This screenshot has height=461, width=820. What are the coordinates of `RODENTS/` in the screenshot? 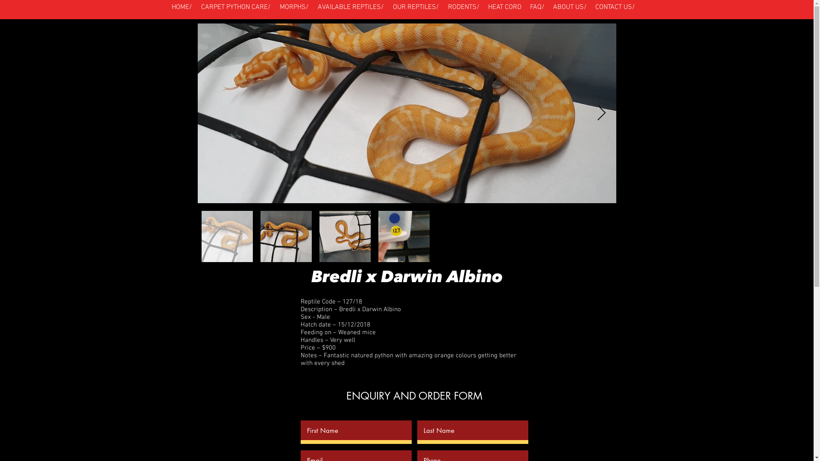 It's located at (463, 7).